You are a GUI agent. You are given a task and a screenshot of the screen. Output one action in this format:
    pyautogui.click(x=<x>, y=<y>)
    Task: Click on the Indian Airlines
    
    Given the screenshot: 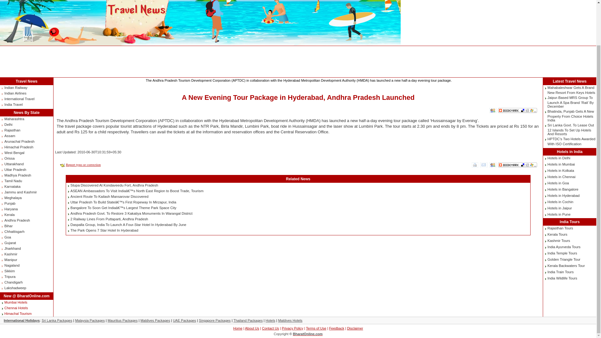 What is the action you would take?
    pyautogui.click(x=15, y=93)
    